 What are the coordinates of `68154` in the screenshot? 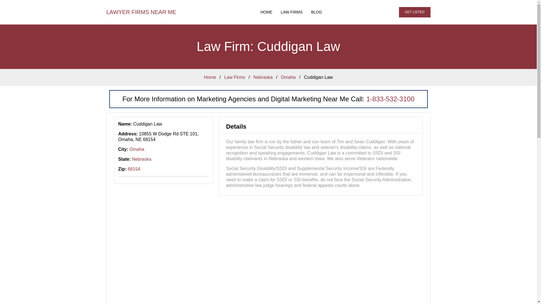 It's located at (134, 169).